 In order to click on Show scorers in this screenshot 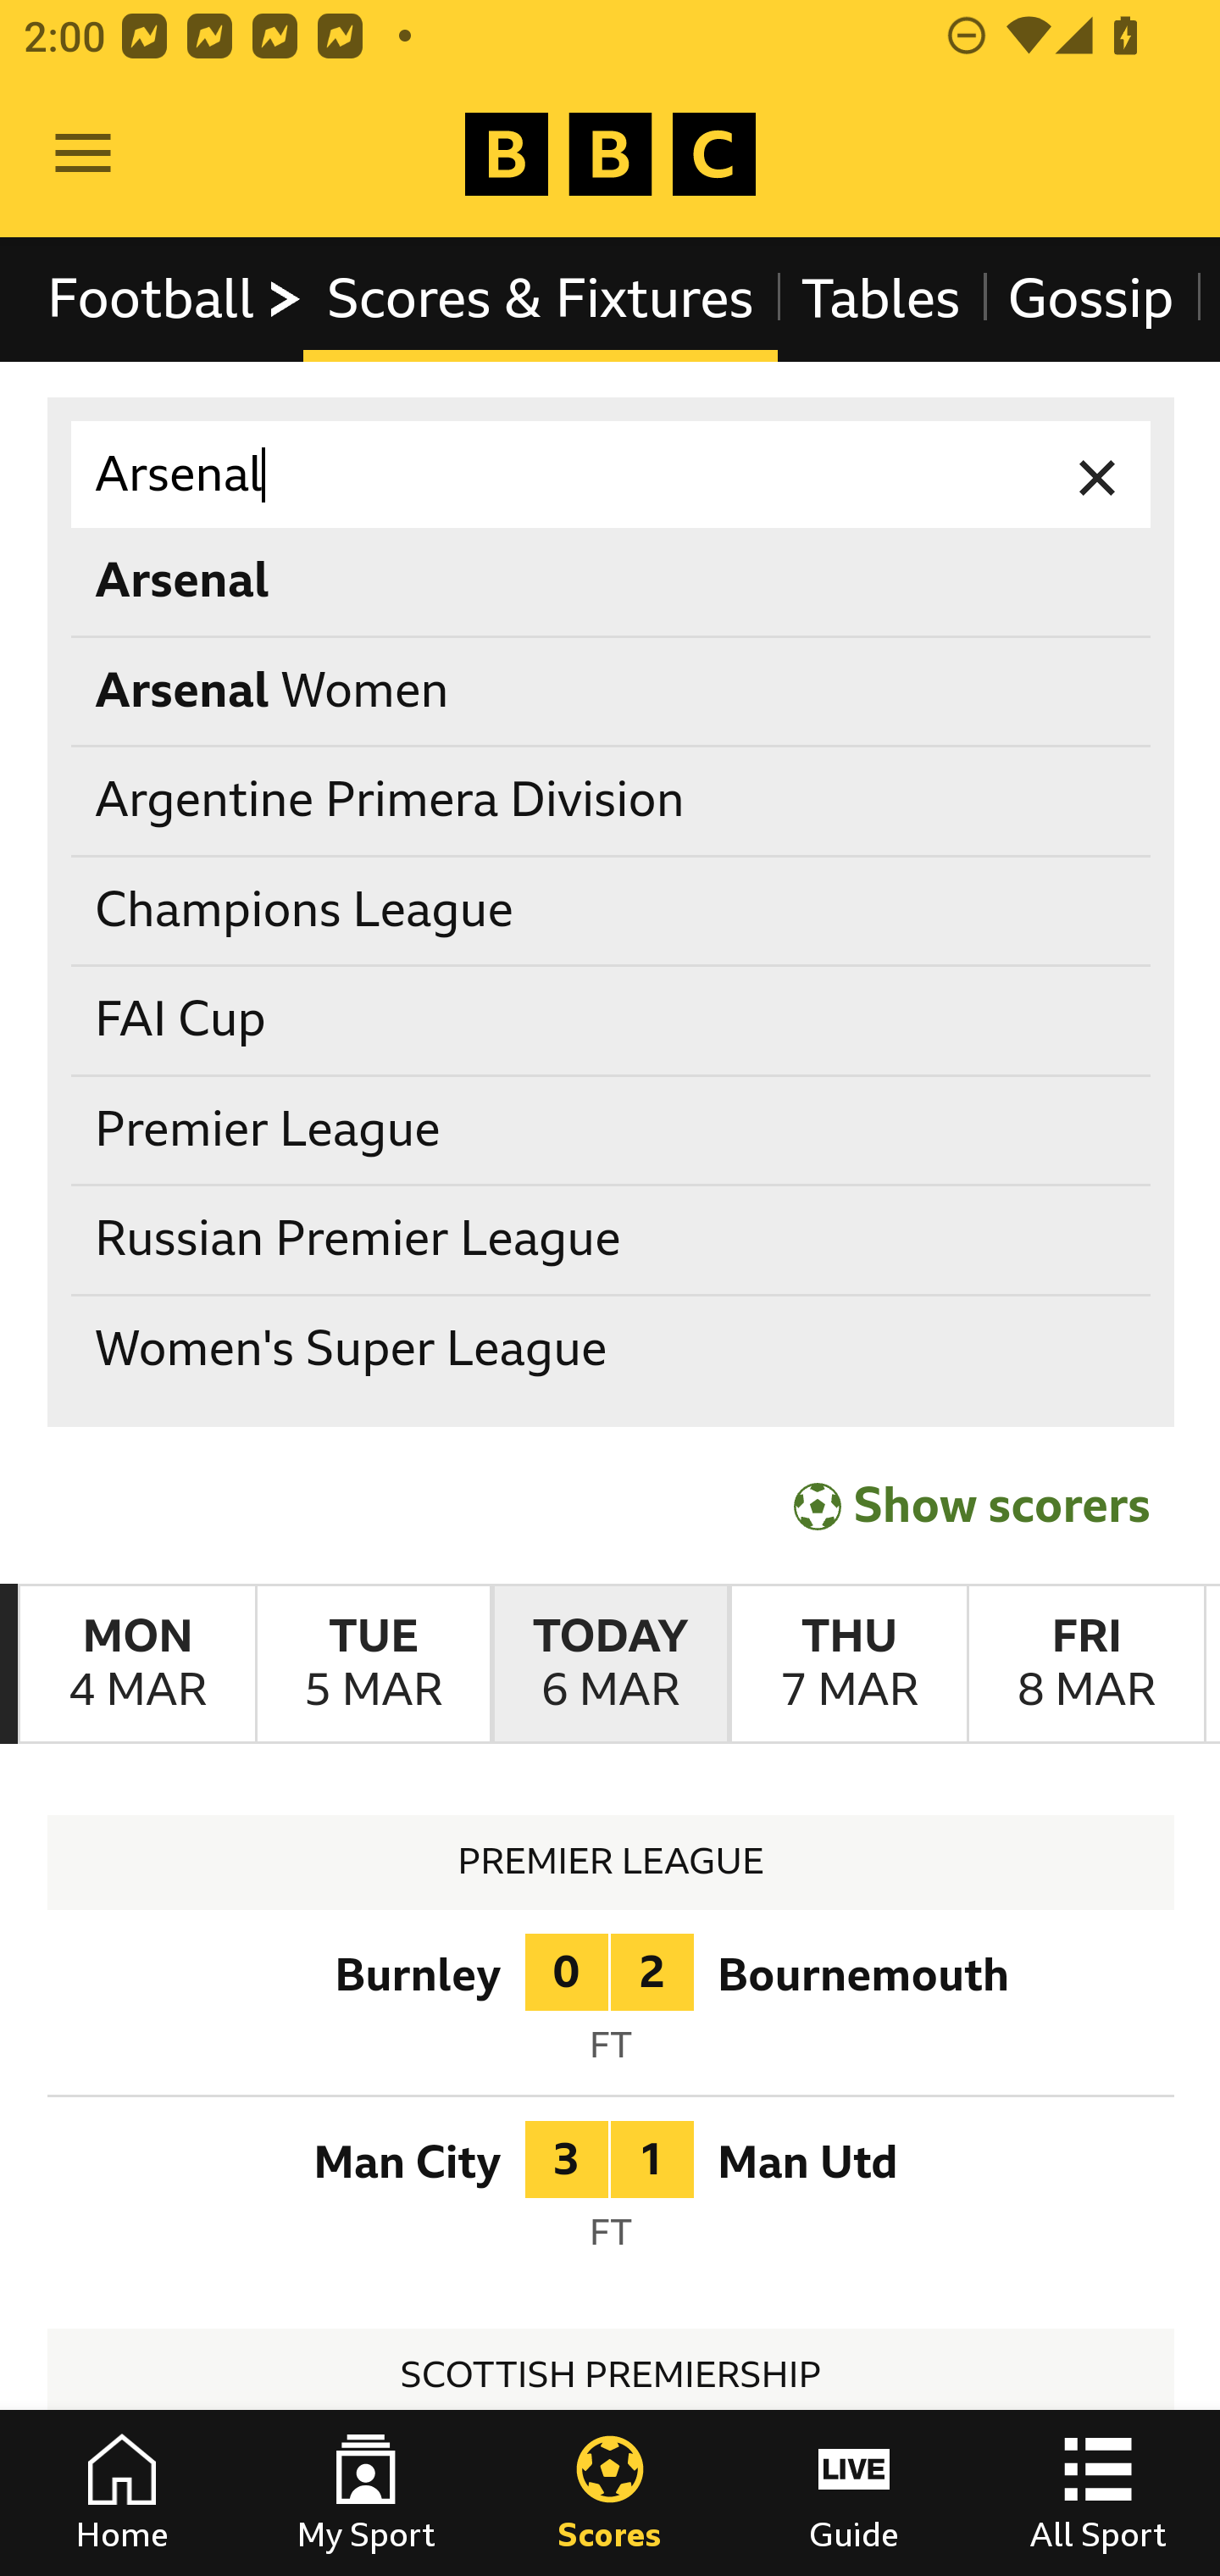, I will do `click(972, 1505)`.